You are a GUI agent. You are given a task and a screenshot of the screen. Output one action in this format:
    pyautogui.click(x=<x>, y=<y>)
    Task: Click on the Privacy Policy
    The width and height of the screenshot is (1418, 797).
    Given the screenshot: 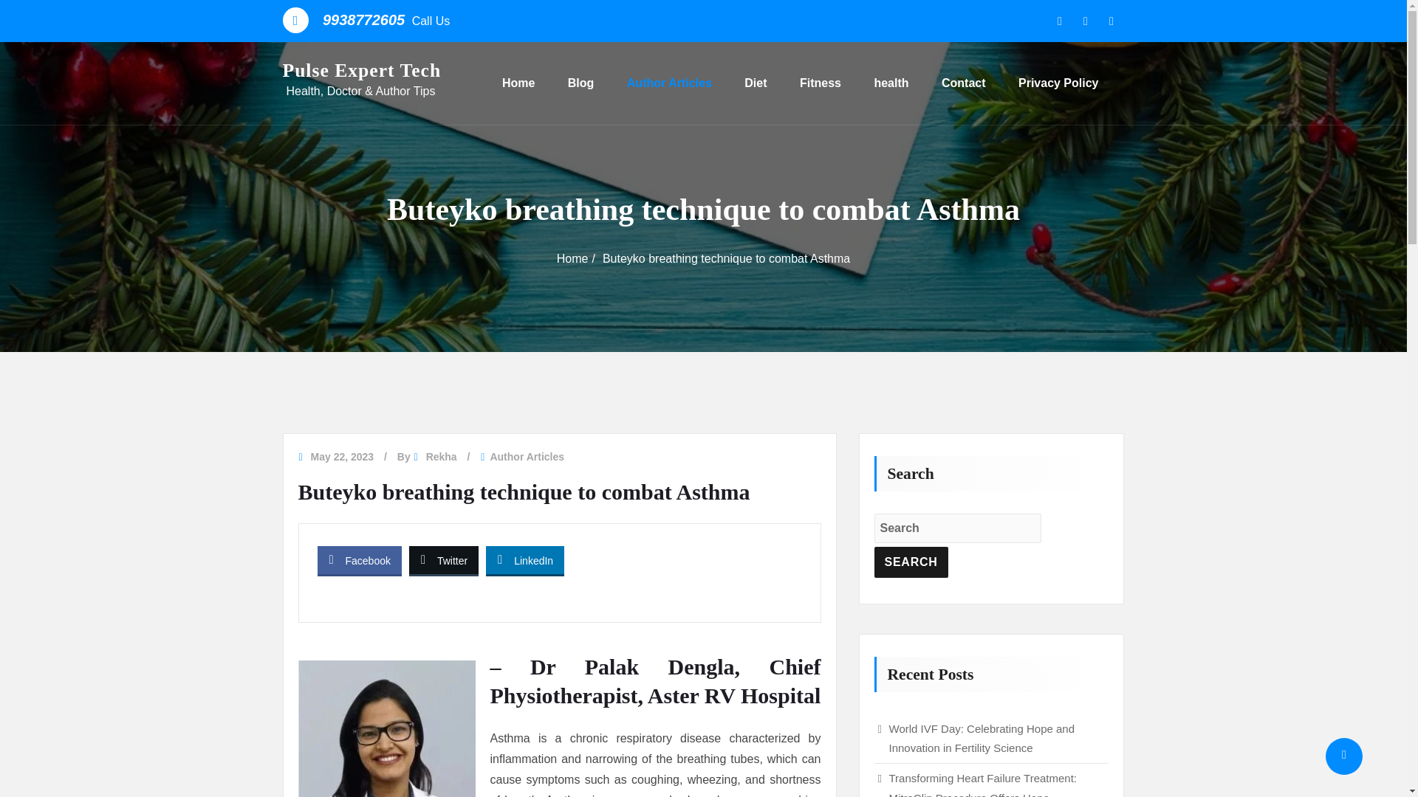 What is the action you would take?
    pyautogui.click(x=1058, y=83)
    